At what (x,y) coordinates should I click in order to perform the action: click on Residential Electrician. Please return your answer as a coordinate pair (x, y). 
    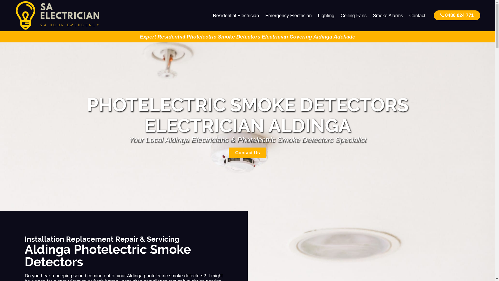
    Looking at the image, I should click on (236, 16).